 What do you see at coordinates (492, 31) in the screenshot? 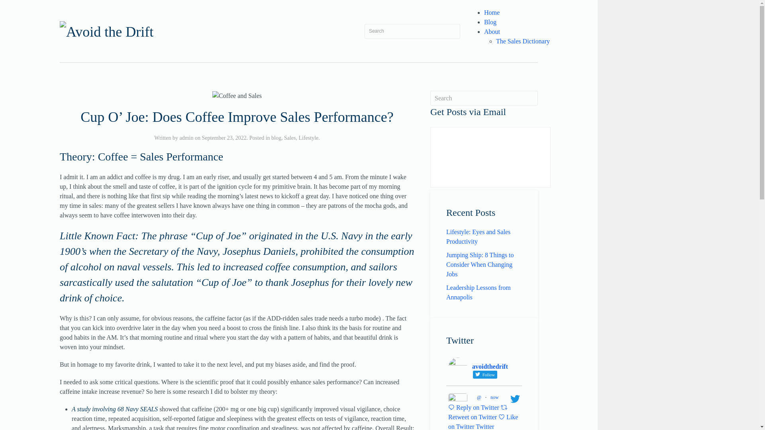
I see `About` at bounding box center [492, 31].